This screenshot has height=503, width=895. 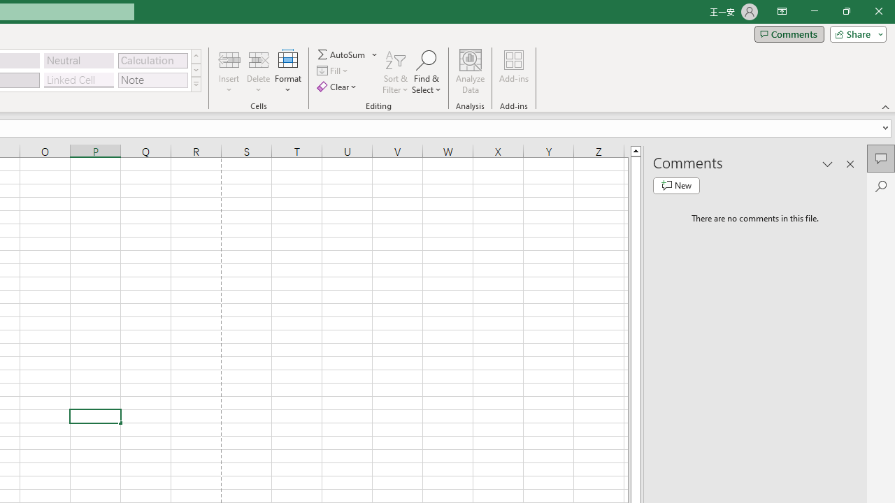 What do you see at coordinates (334, 71) in the screenshot?
I see `Fill` at bounding box center [334, 71].